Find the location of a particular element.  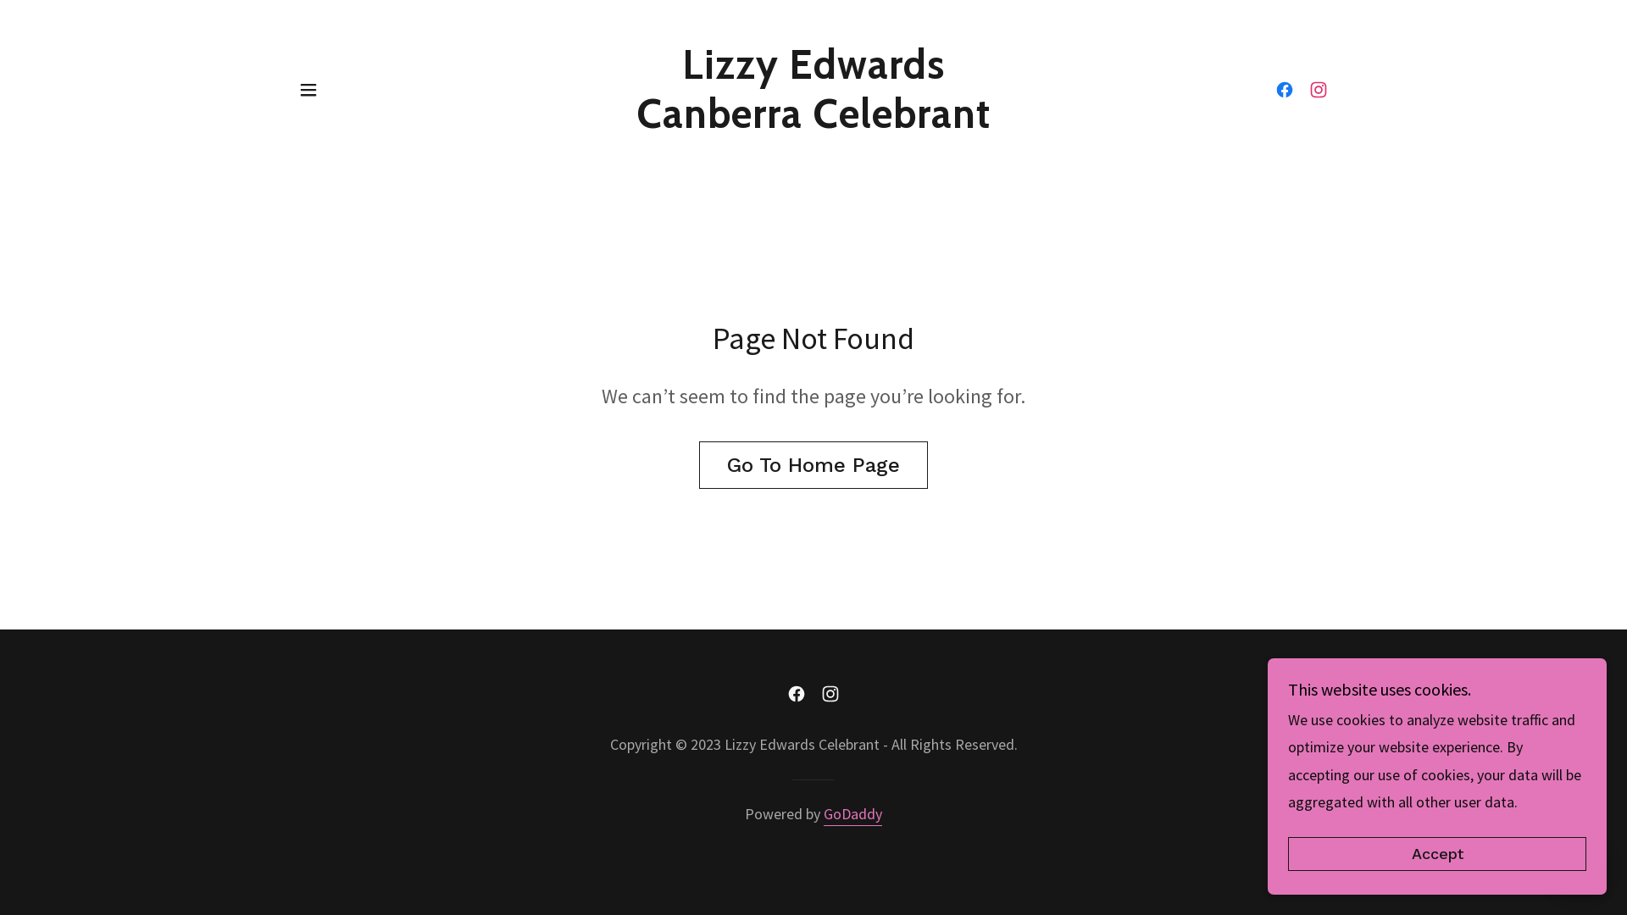

GoDaddy is located at coordinates (852, 815).